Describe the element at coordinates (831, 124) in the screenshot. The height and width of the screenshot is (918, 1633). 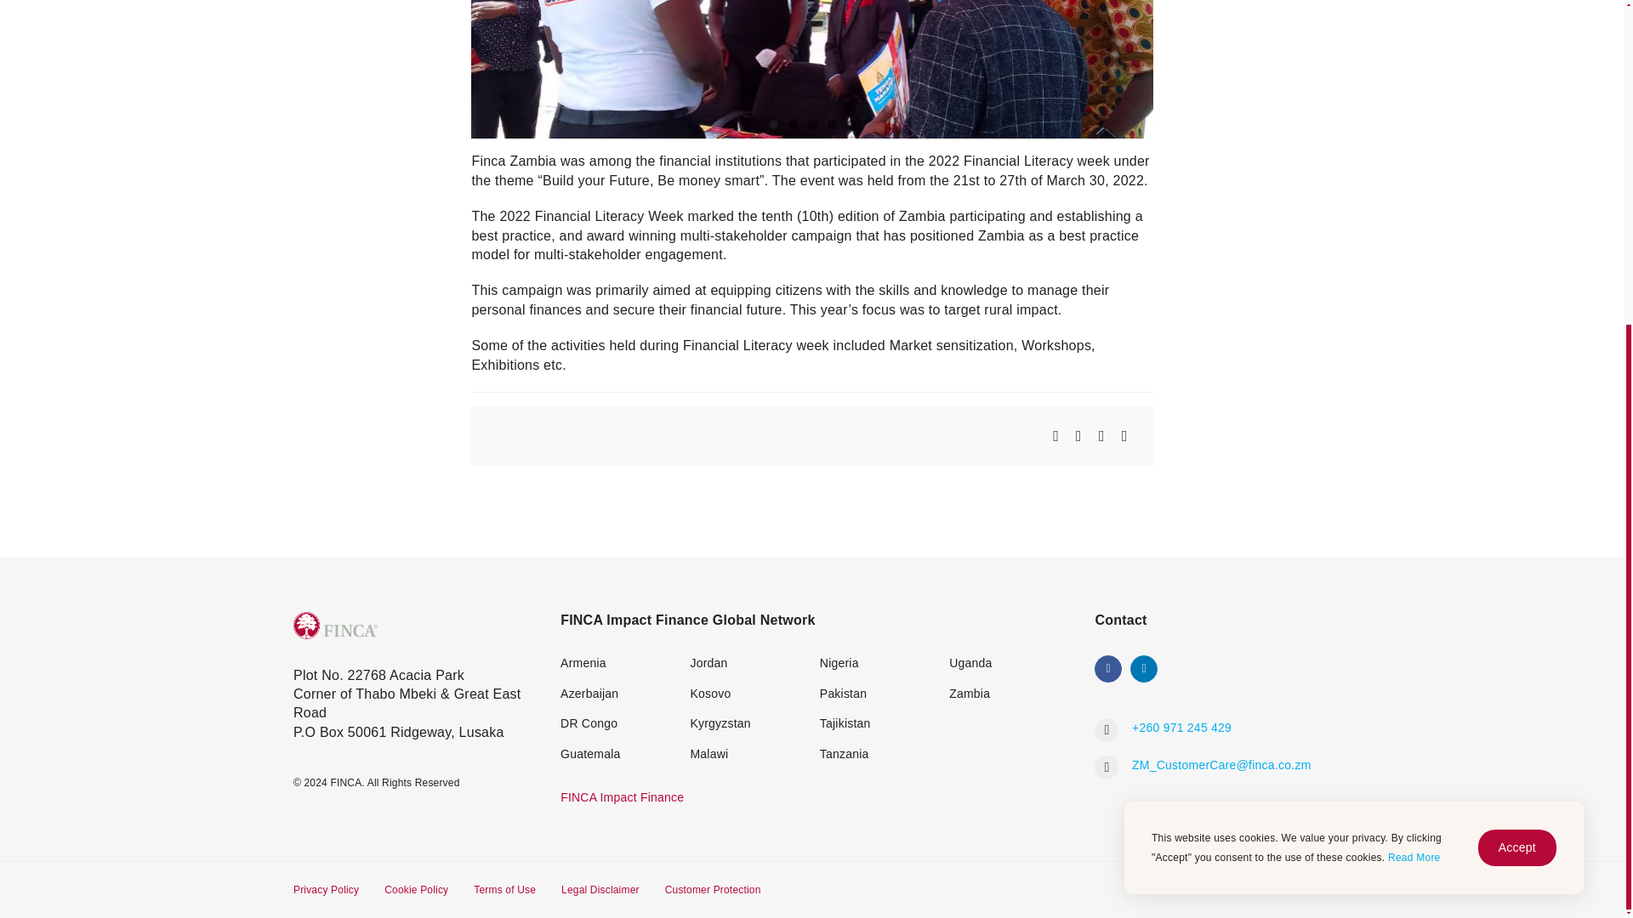
I see `4` at that location.